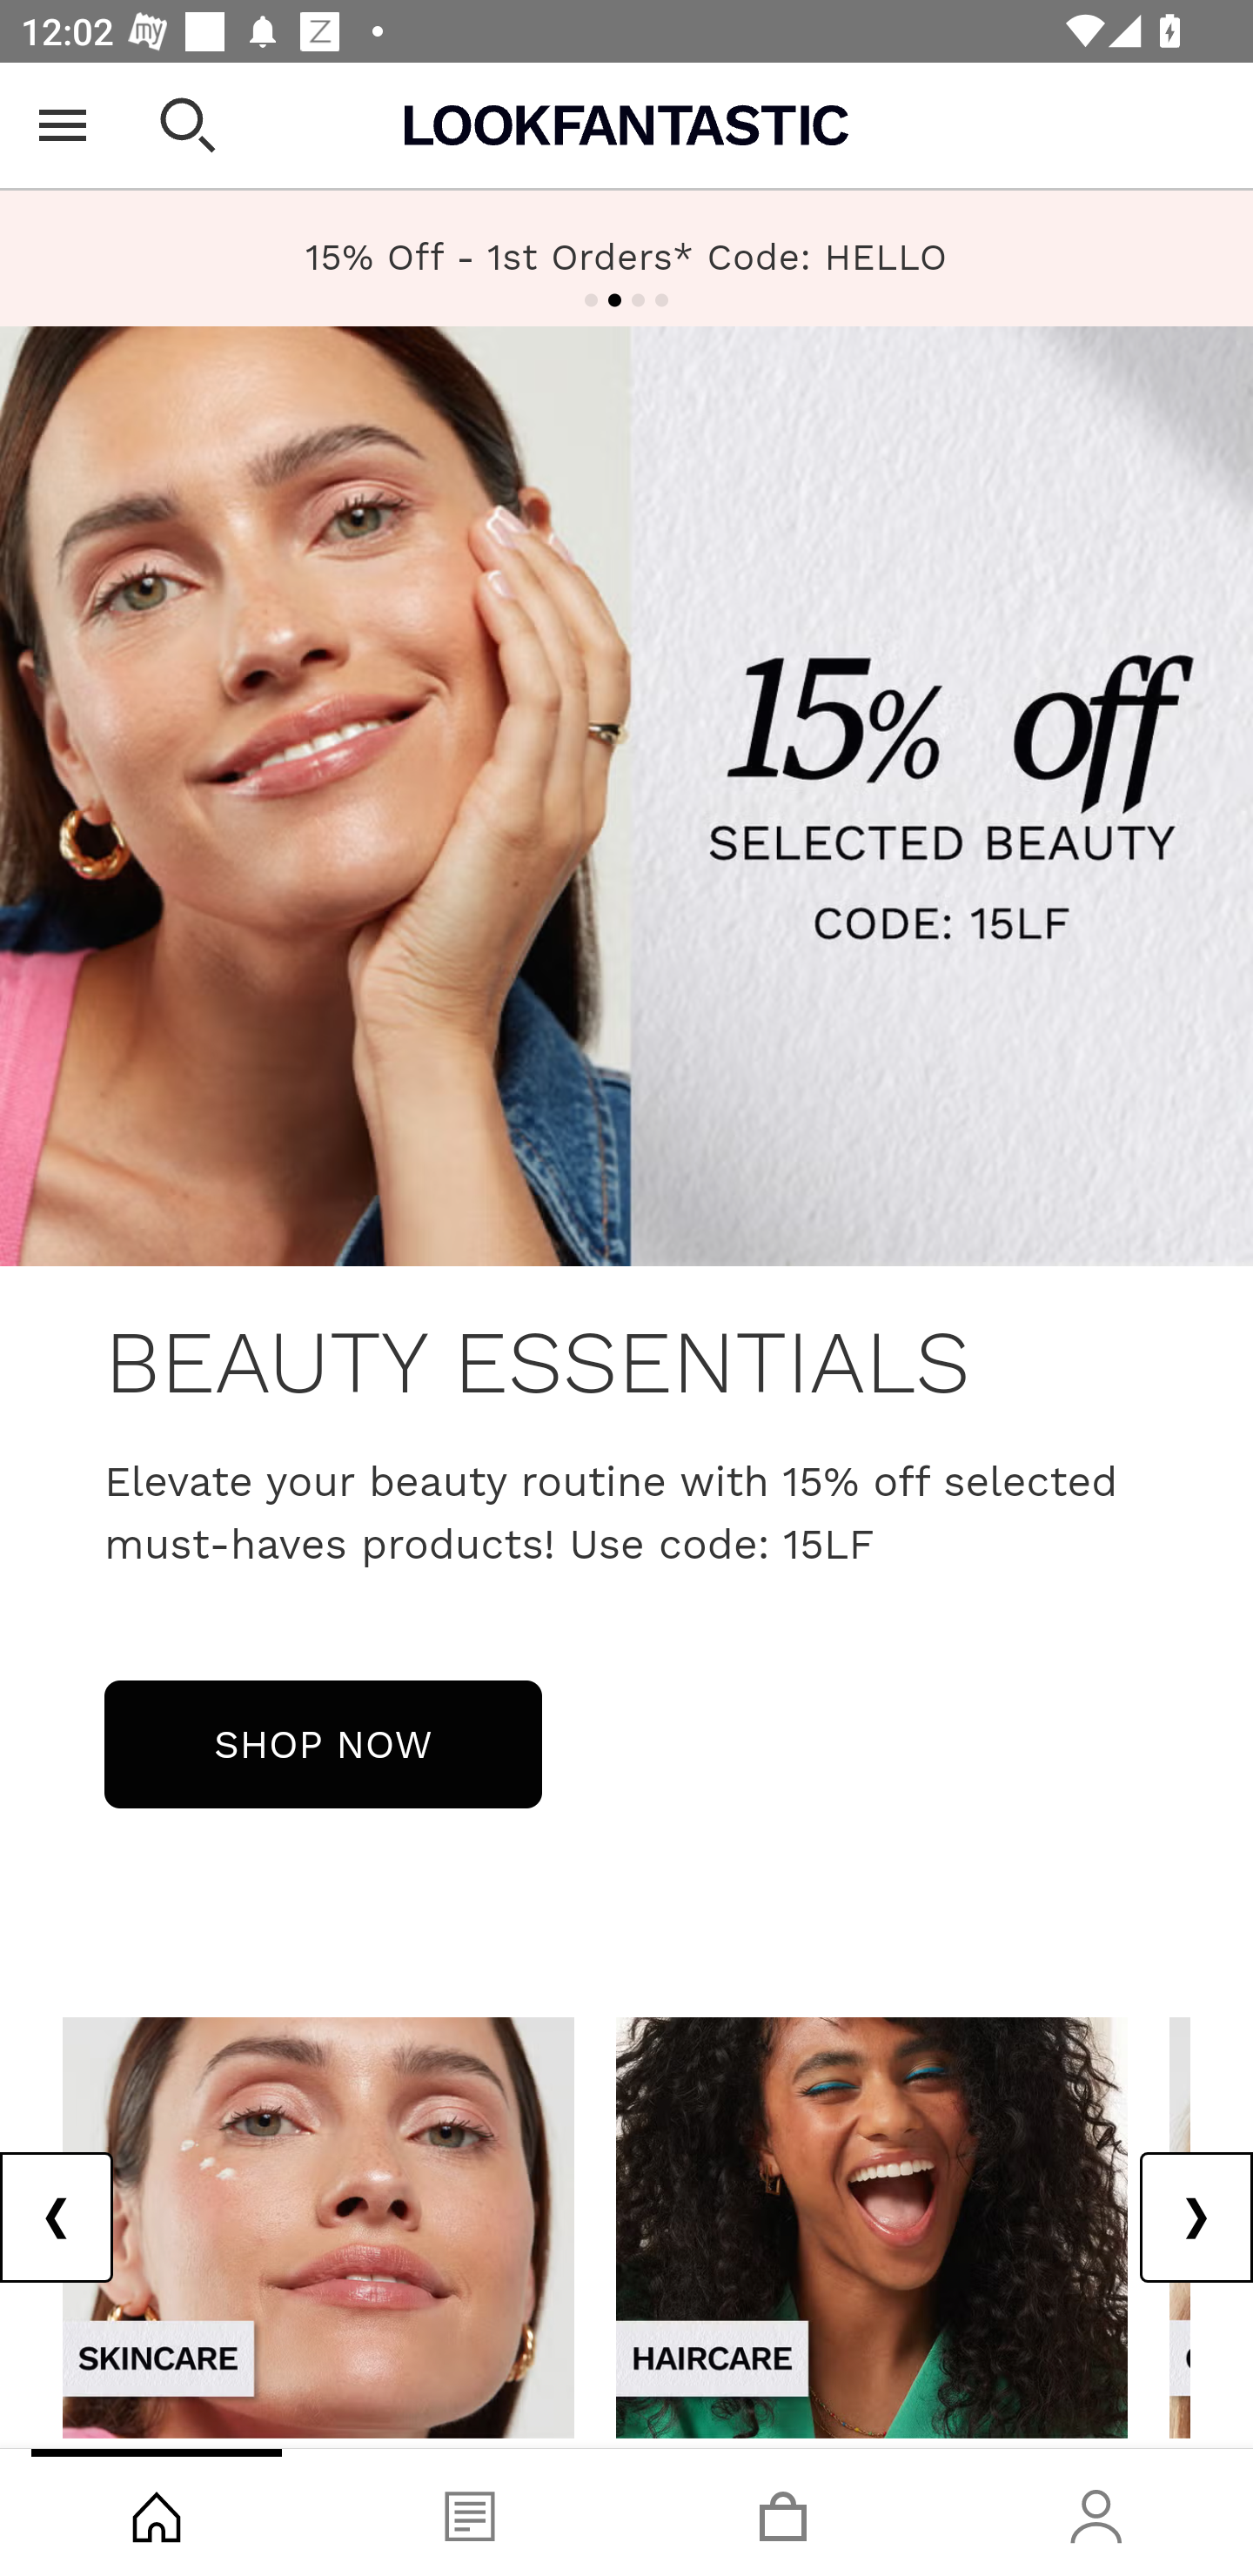 This screenshot has height=2576, width=1253. Describe the element at coordinates (188, 125) in the screenshot. I see `Open search` at that location.